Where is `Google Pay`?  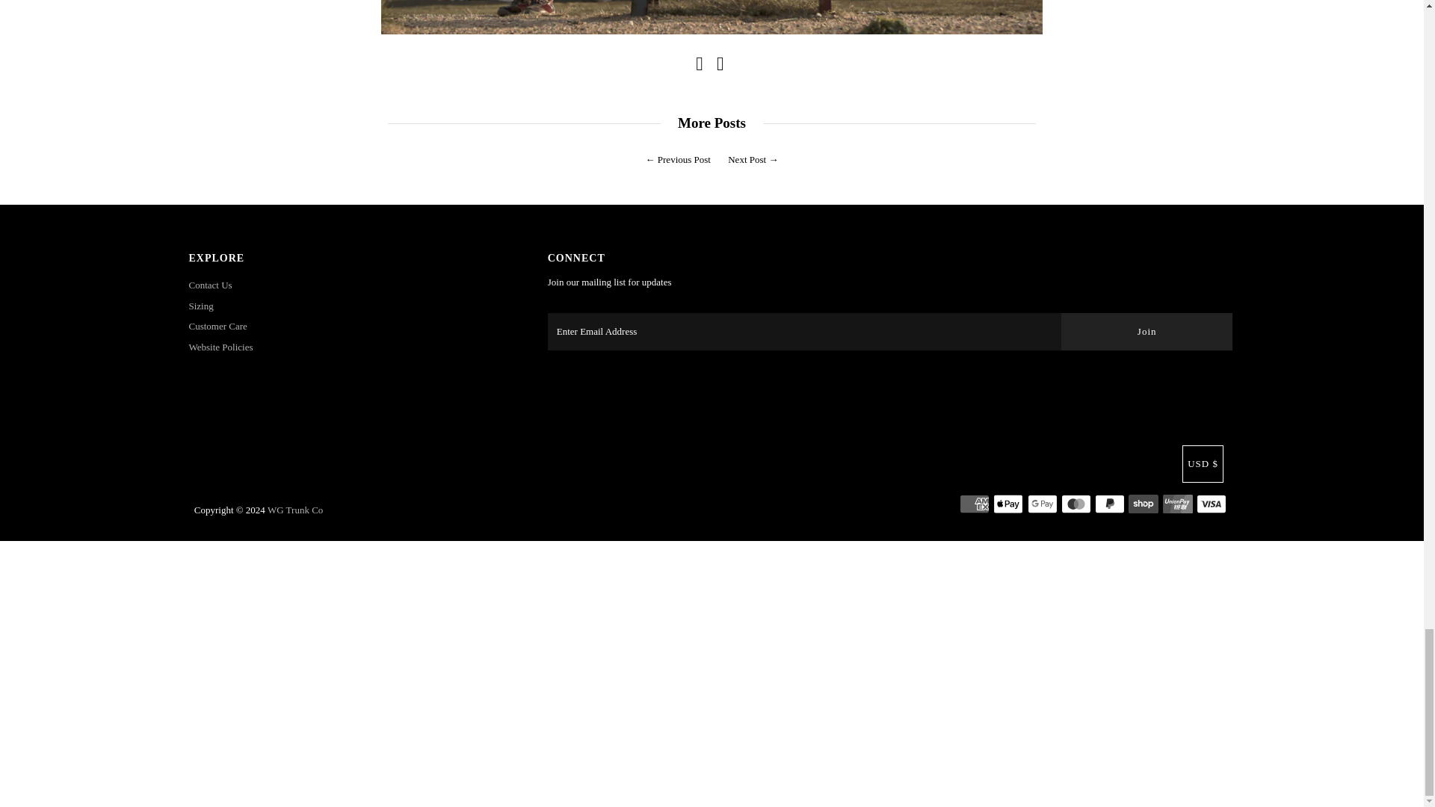
Google Pay is located at coordinates (1042, 504).